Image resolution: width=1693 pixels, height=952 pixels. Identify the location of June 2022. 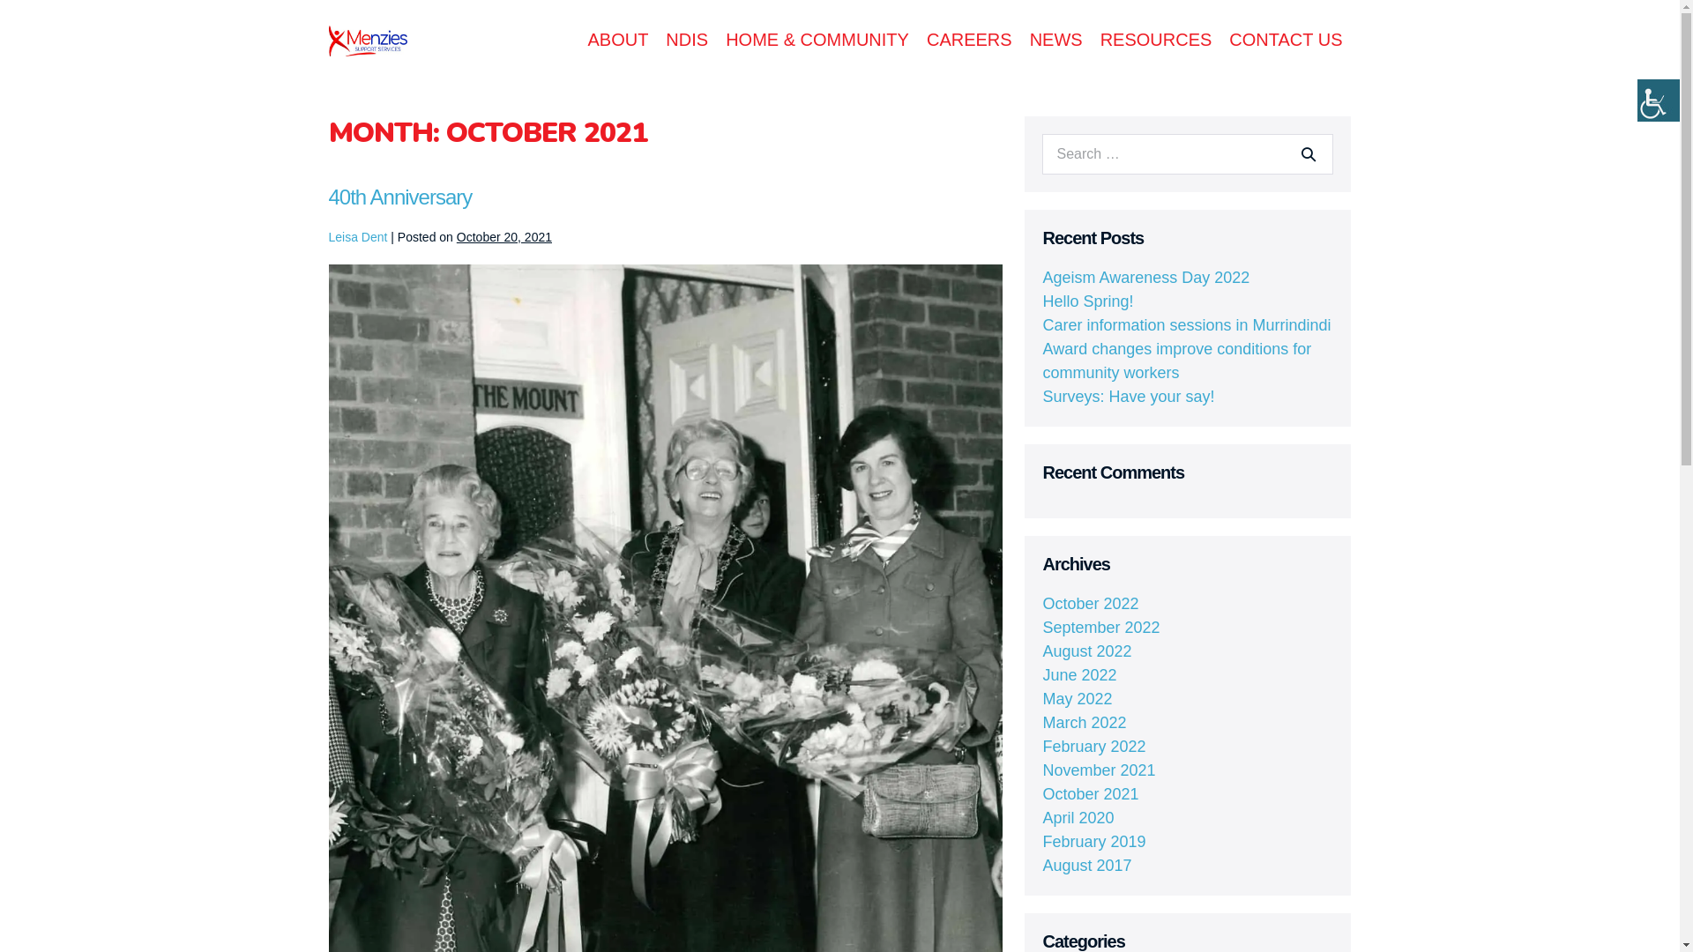
(1079, 675).